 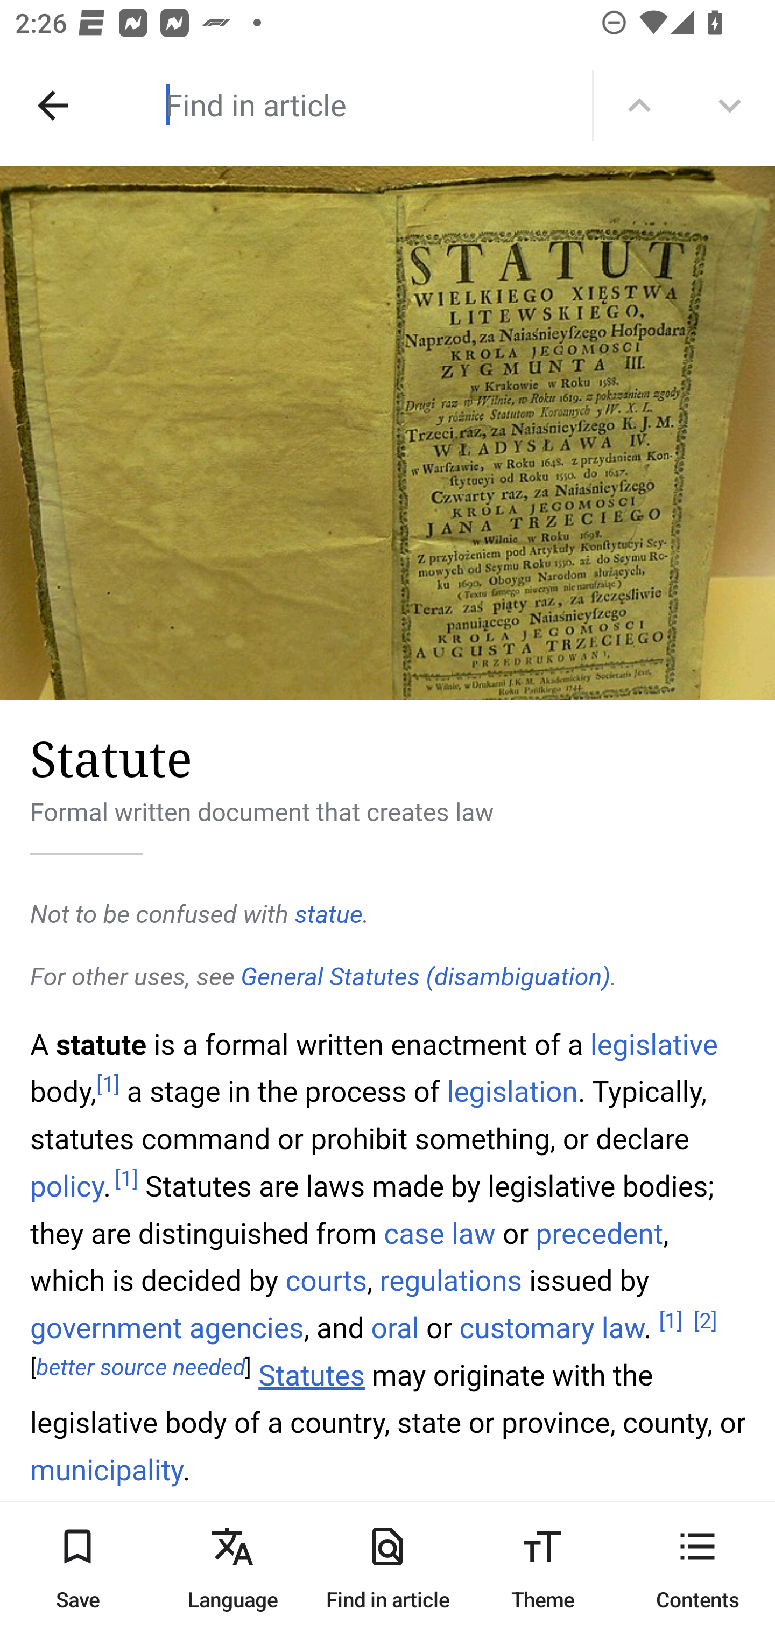 What do you see at coordinates (312, 1376) in the screenshot?
I see `Statutes` at bounding box center [312, 1376].